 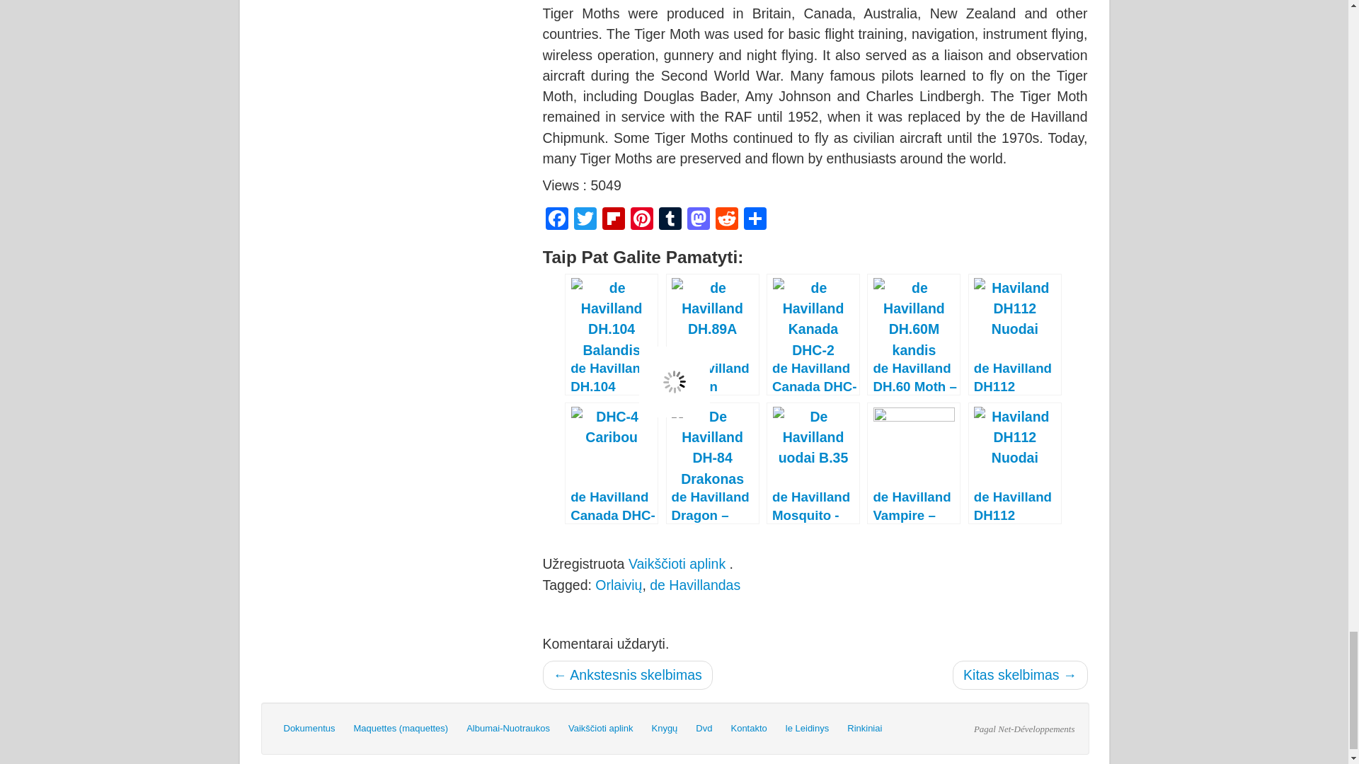 I want to click on Reddit, so click(x=726, y=220).